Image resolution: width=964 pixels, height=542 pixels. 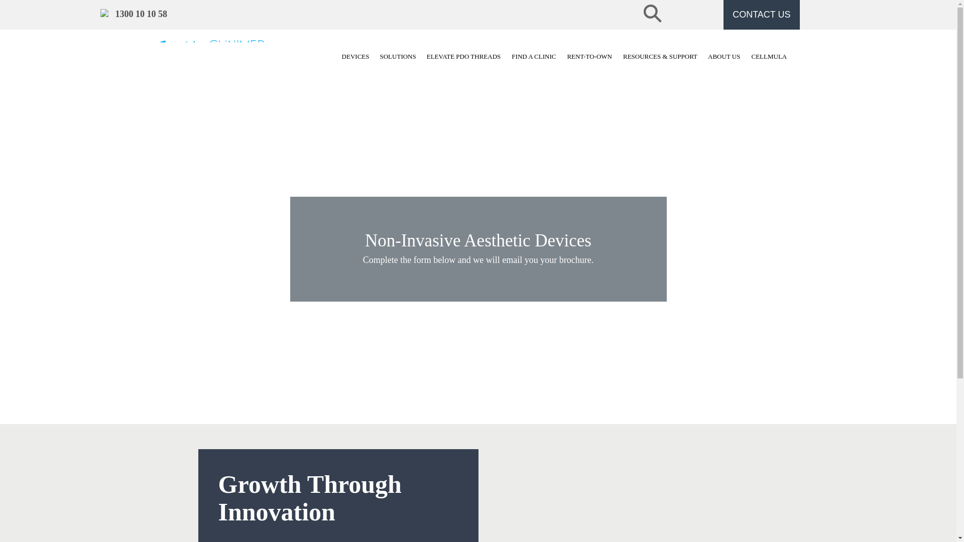 What do you see at coordinates (219, 51) in the screenshot?
I see `CliniMedLogo` at bounding box center [219, 51].